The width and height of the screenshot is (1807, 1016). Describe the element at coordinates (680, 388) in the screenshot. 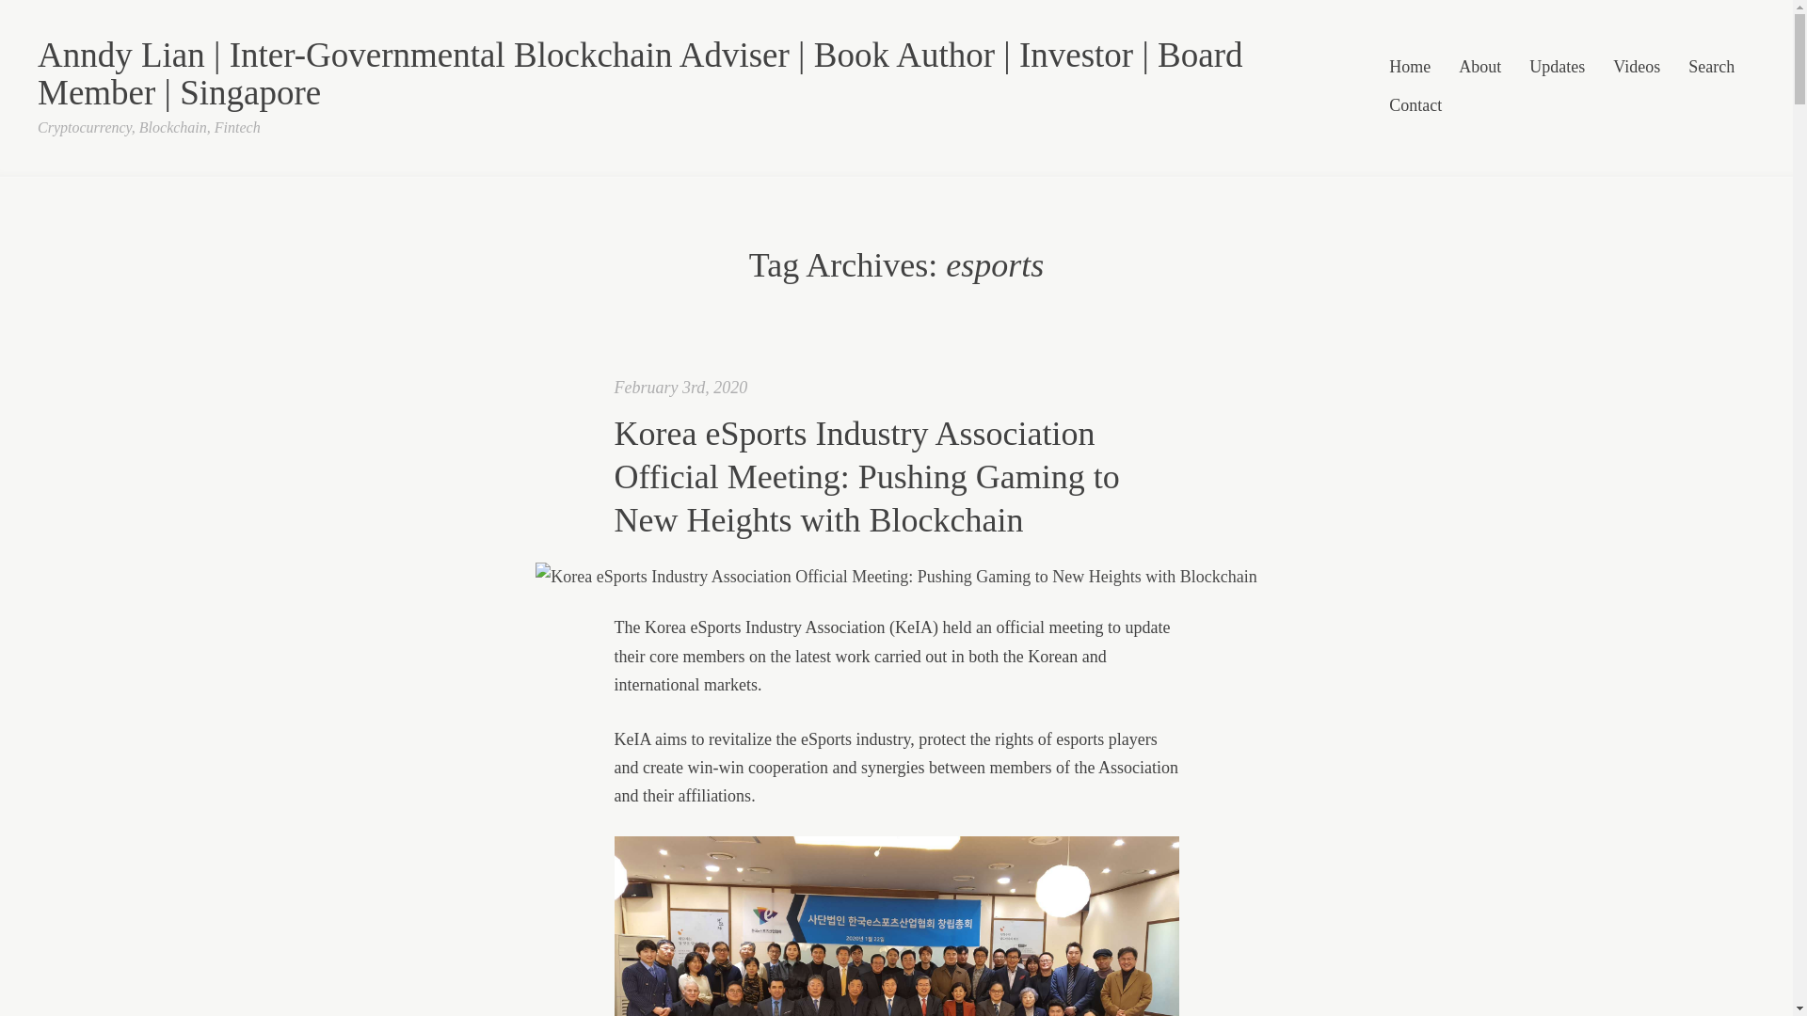

I see `February 3rd, 2020` at that location.